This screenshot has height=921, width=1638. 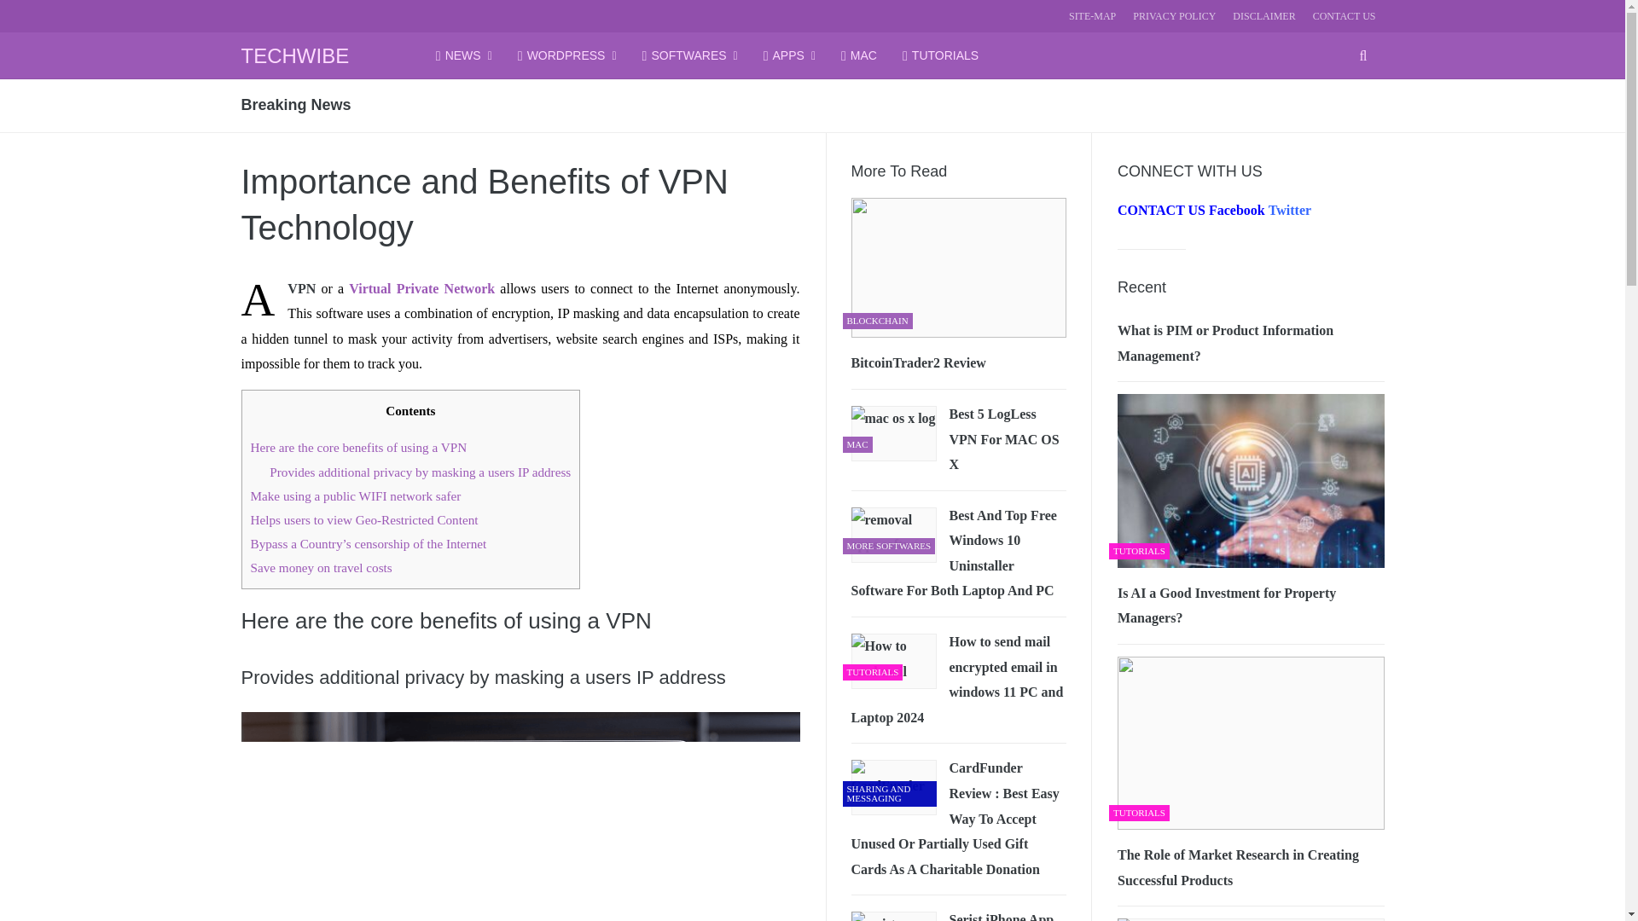 What do you see at coordinates (1264, 15) in the screenshot?
I see `DISCLAIMER` at bounding box center [1264, 15].